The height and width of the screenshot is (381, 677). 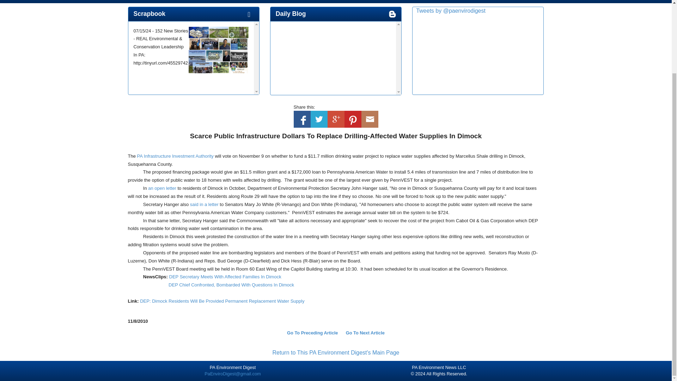 What do you see at coordinates (205, 205) in the screenshot?
I see `said in a letter` at bounding box center [205, 205].